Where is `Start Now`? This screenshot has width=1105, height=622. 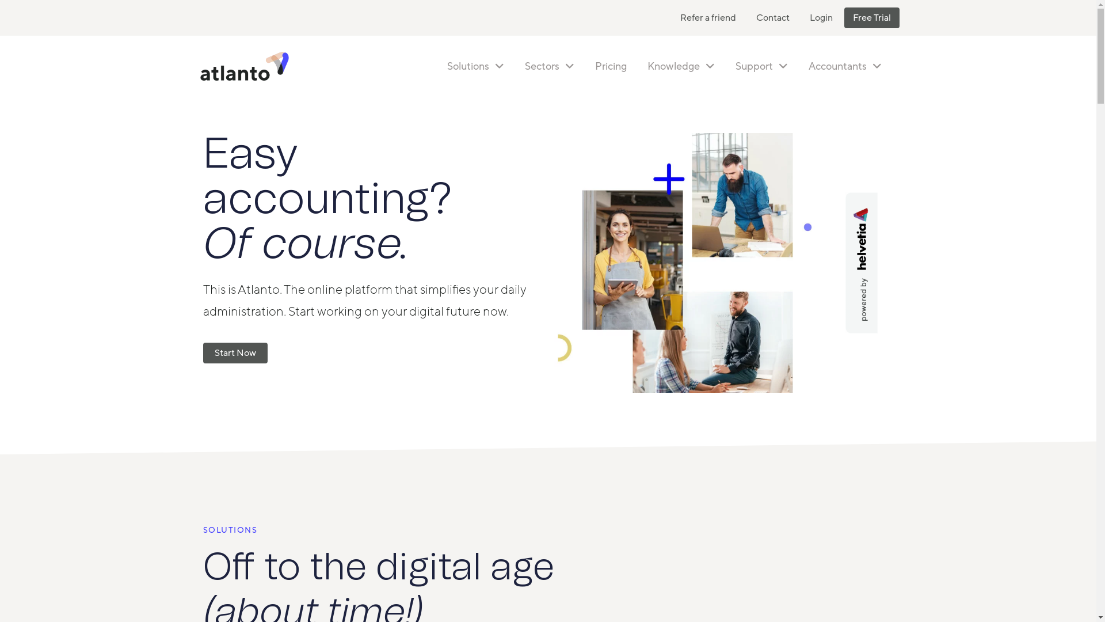 Start Now is located at coordinates (235, 353).